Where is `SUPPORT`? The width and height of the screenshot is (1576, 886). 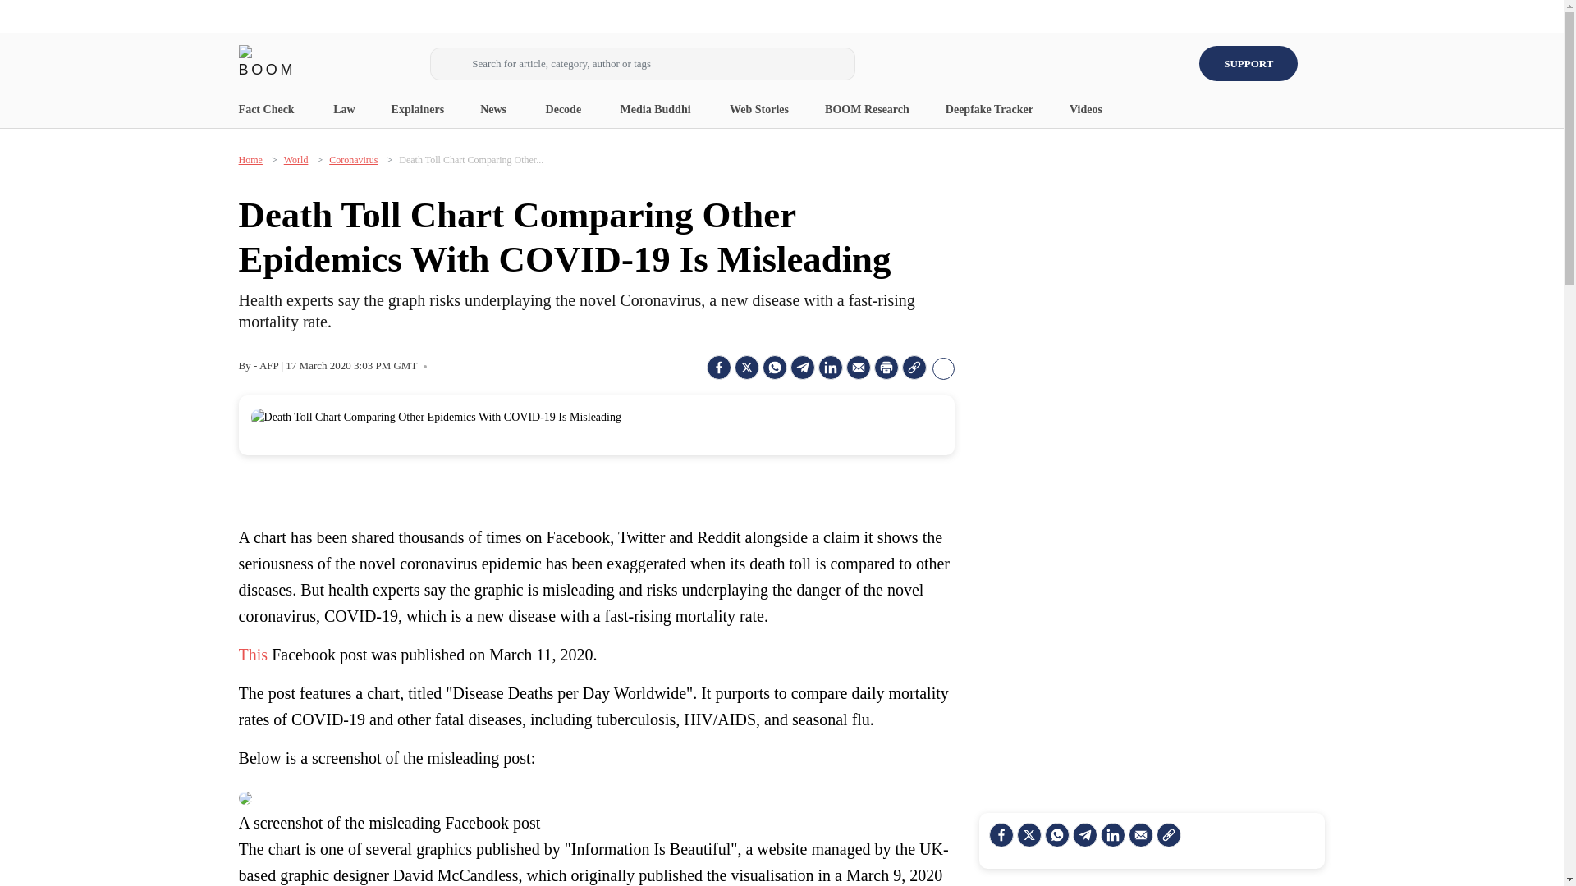
SUPPORT is located at coordinates (1248, 64).